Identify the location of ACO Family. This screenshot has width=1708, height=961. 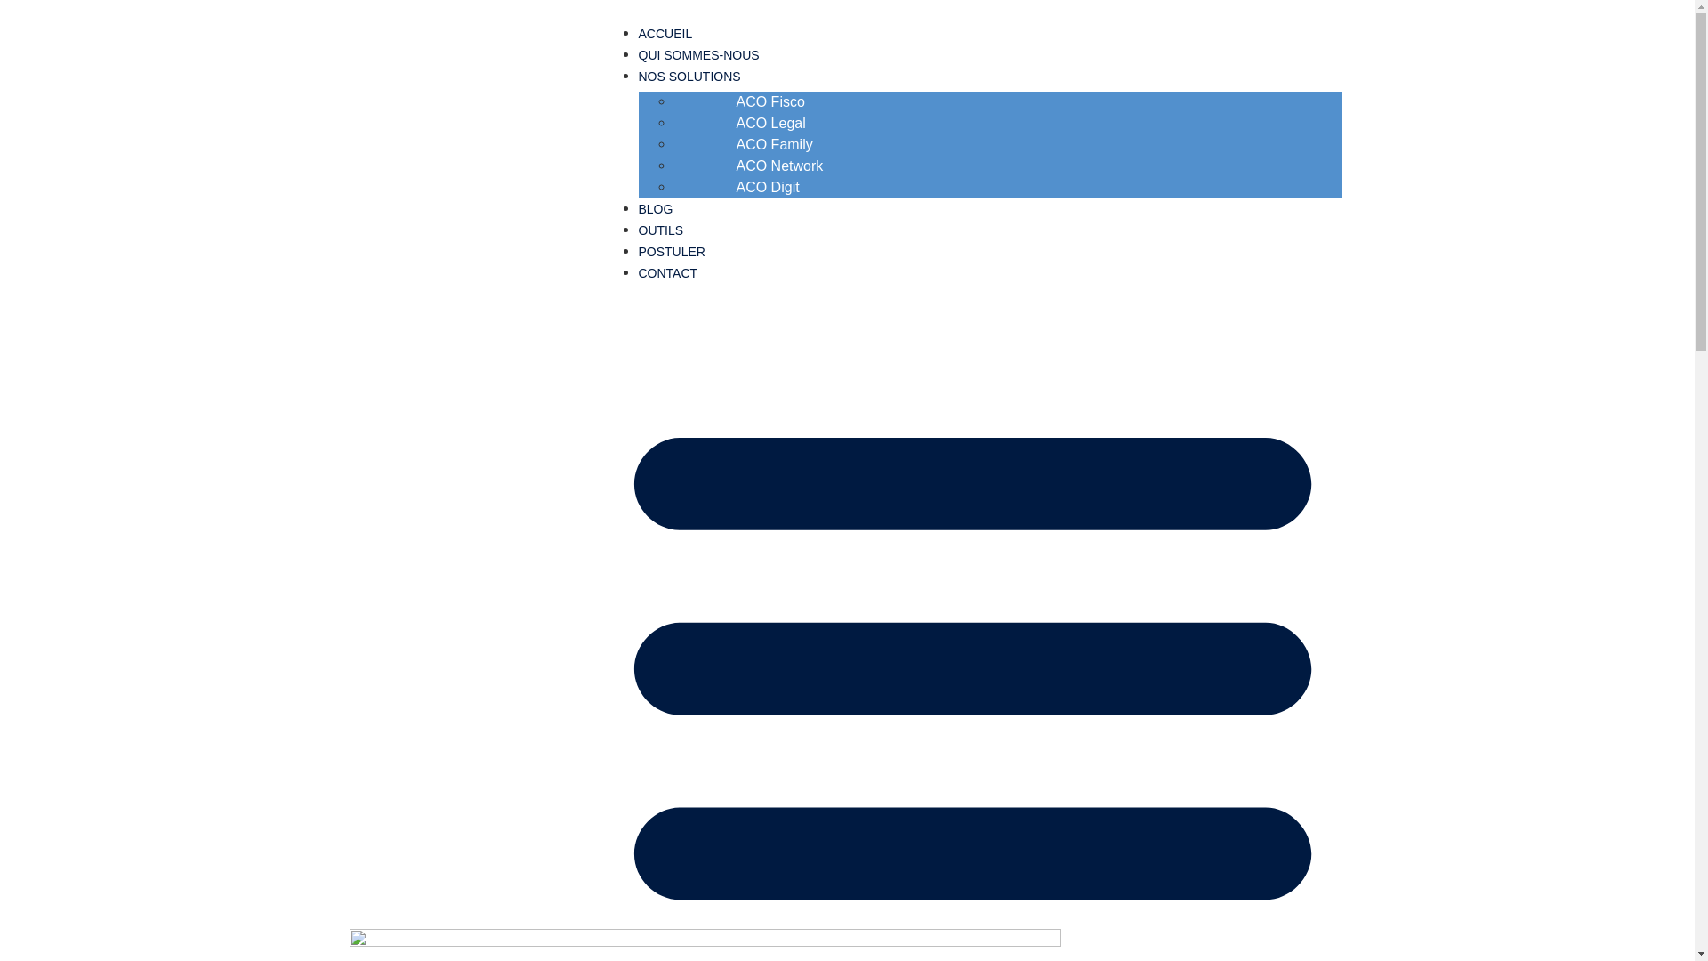
(774, 144).